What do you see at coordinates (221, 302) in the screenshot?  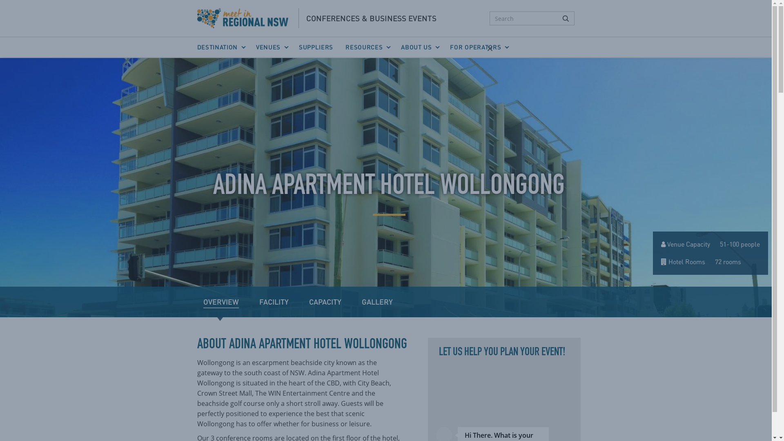 I see `OVERVIEW` at bounding box center [221, 302].